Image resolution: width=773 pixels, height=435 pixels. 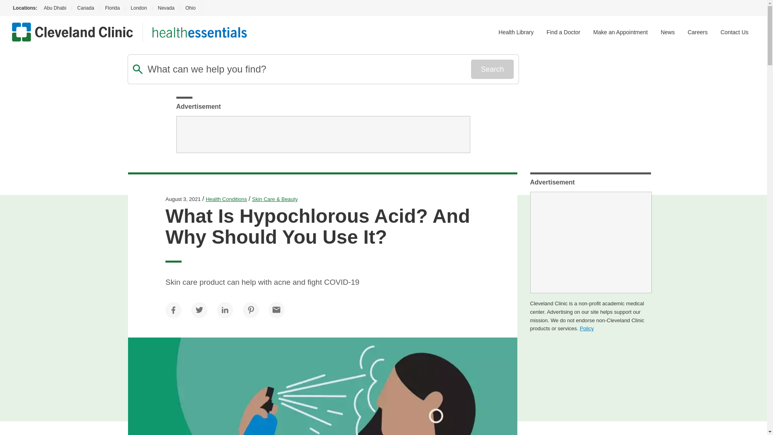 What do you see at coordinates (112, 8) in the screenshot?
I see `Florida` at bounding box center [112, 8].